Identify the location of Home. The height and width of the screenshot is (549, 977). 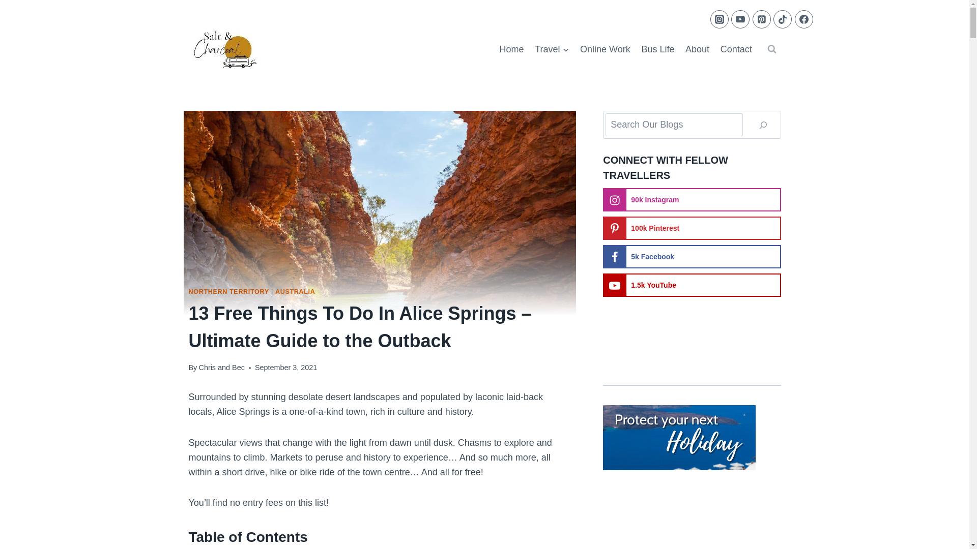
(512, 49).